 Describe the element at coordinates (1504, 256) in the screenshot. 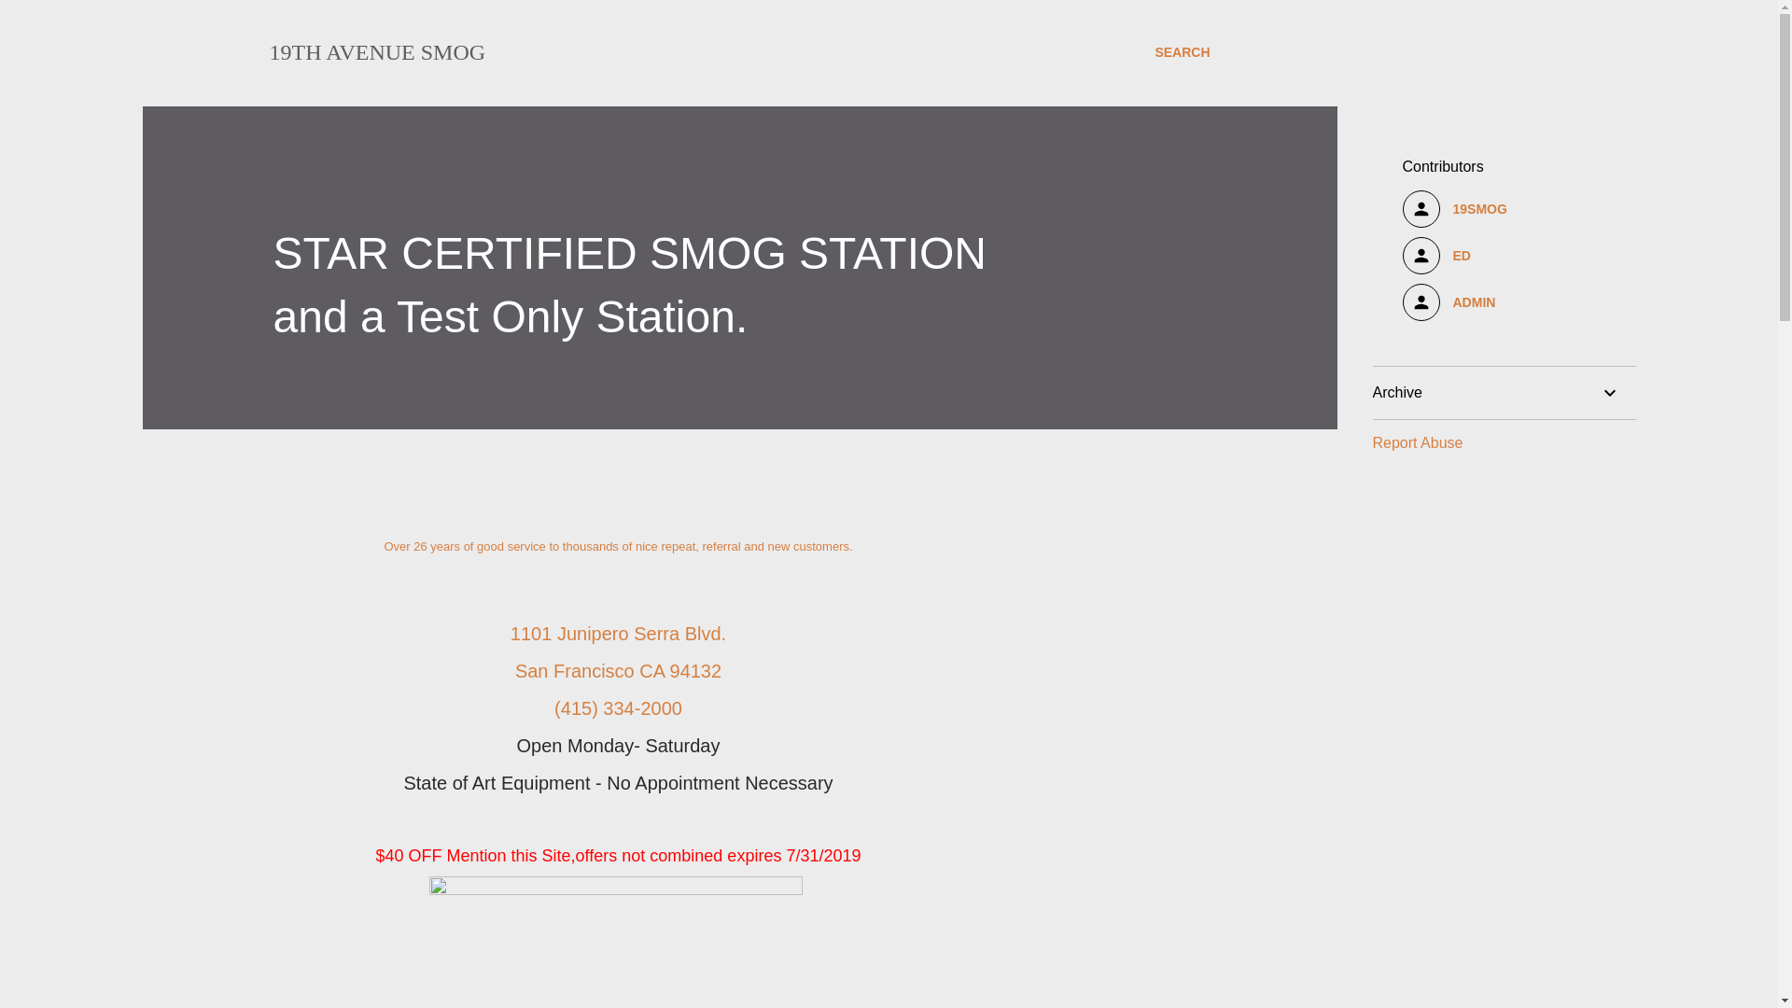

I see `ED` at that location.